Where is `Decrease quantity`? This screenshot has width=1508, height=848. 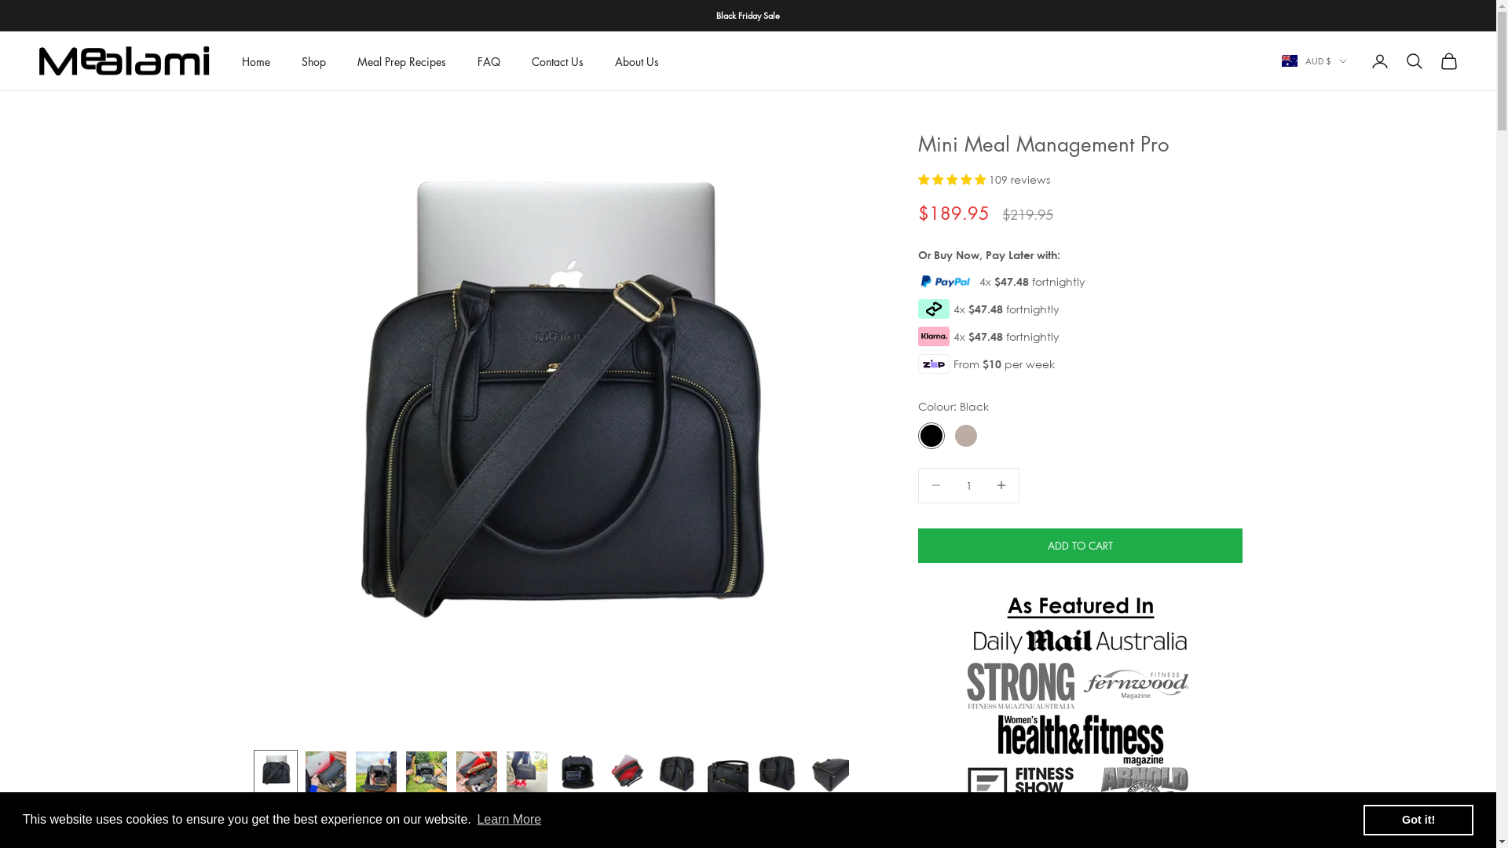
Decrease quantity is located at coordinates (936, 485).